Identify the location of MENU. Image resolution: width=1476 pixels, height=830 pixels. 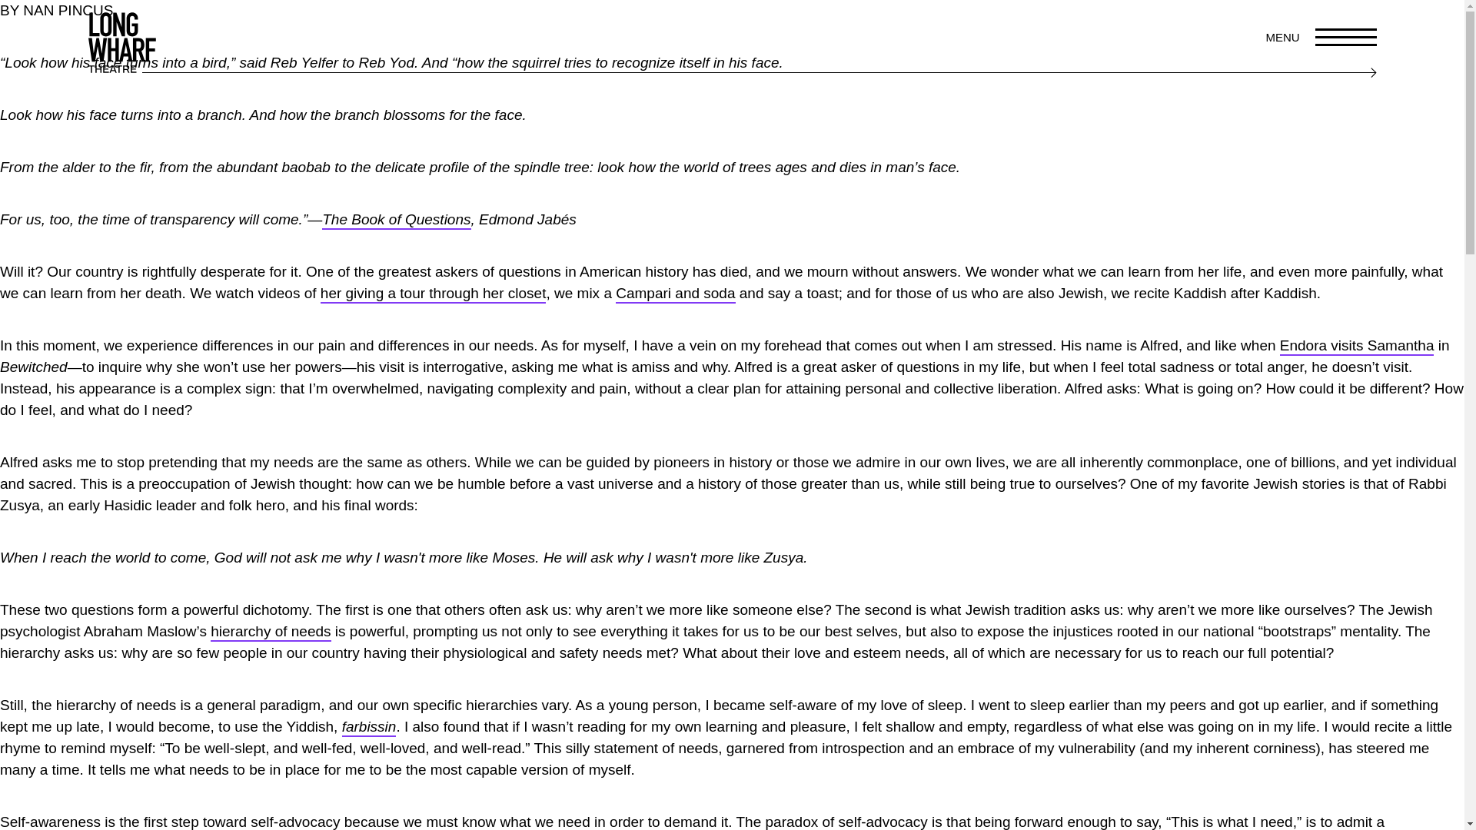
(1323, 36).